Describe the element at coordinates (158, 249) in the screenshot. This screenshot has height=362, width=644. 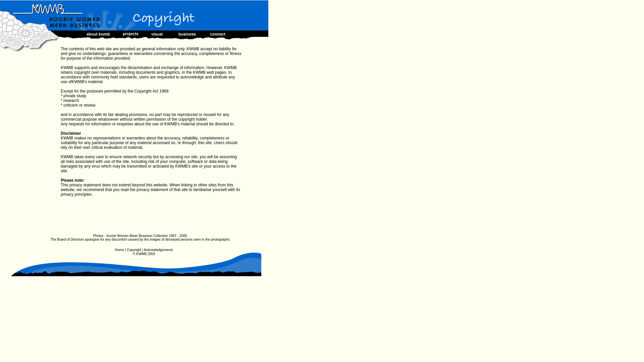
I see `Acknowledgements` at that location.